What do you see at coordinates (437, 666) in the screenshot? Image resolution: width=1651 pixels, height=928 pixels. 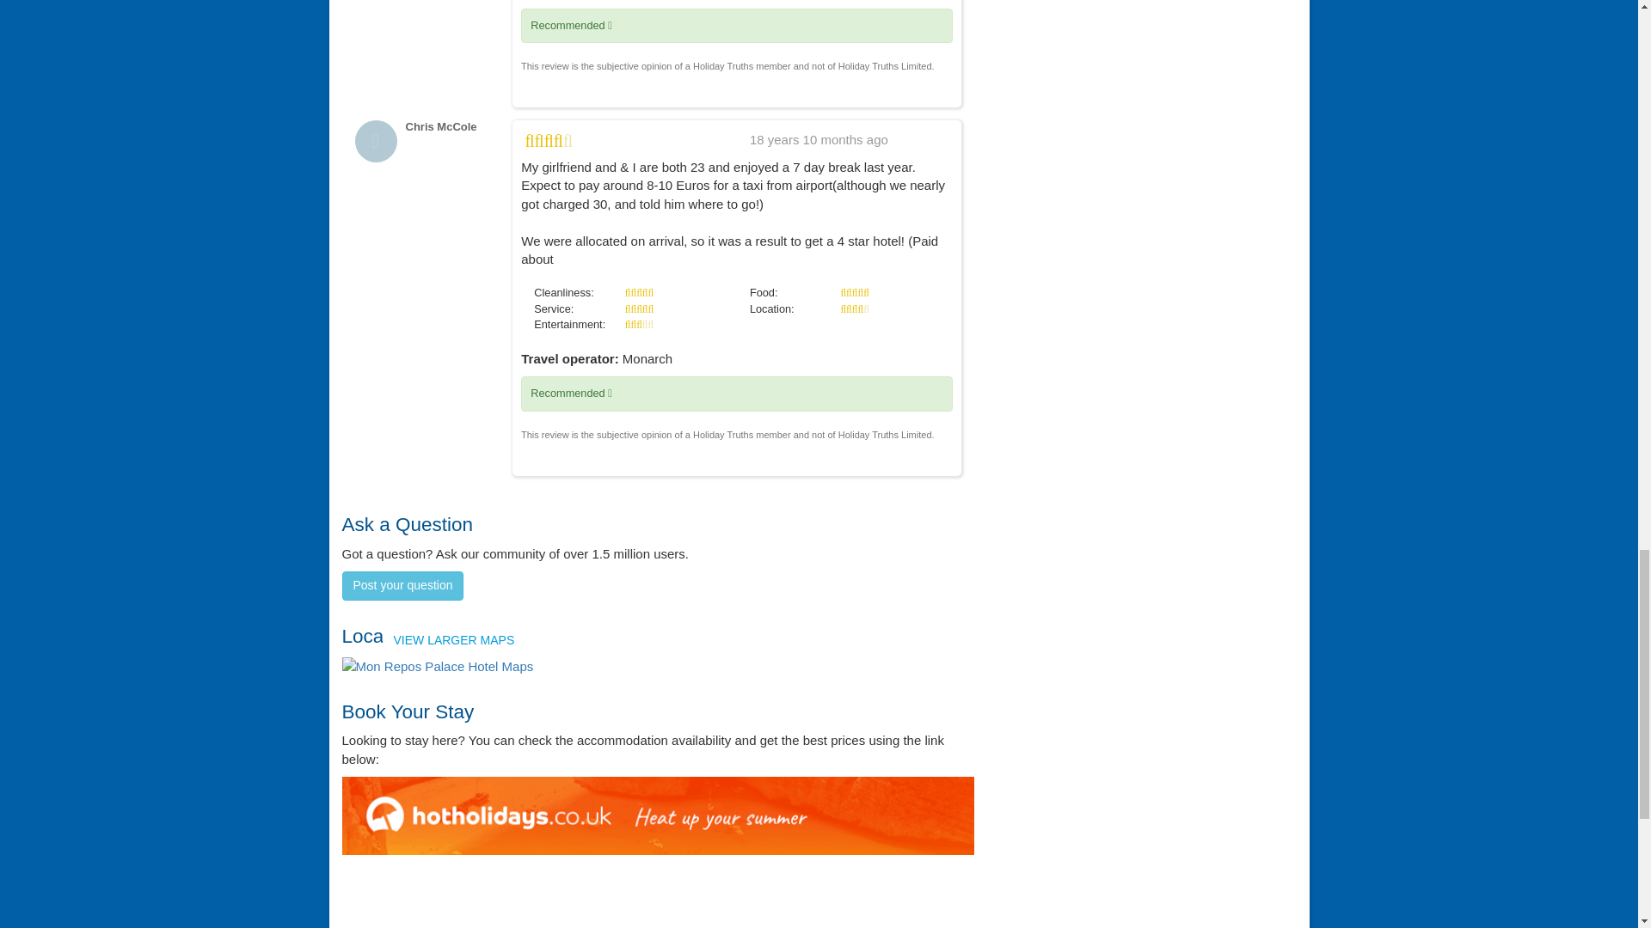 I see `VIEW LARGER MAPS` at bounding box center [437, 666].